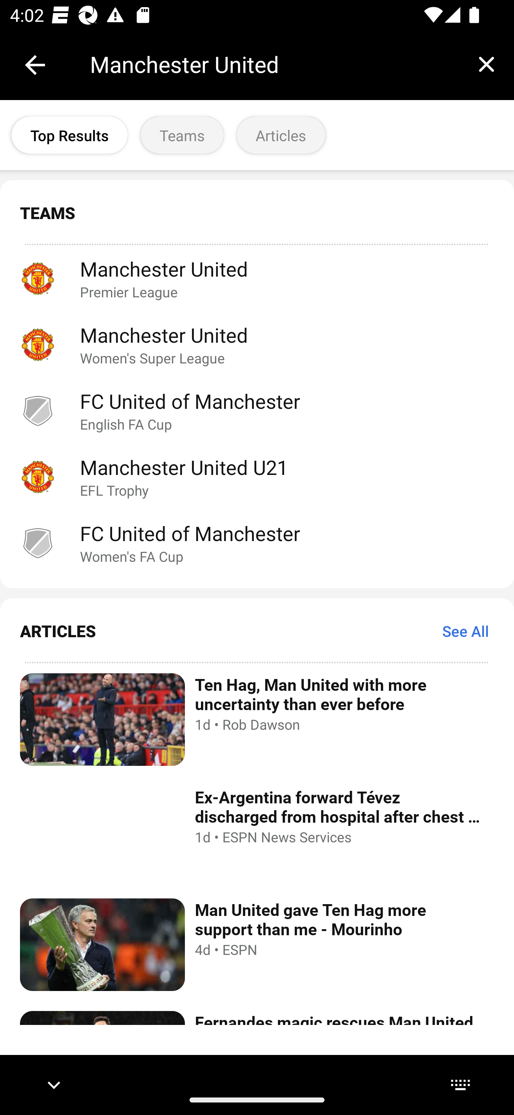  I want to click on See All, so click(465, 630).